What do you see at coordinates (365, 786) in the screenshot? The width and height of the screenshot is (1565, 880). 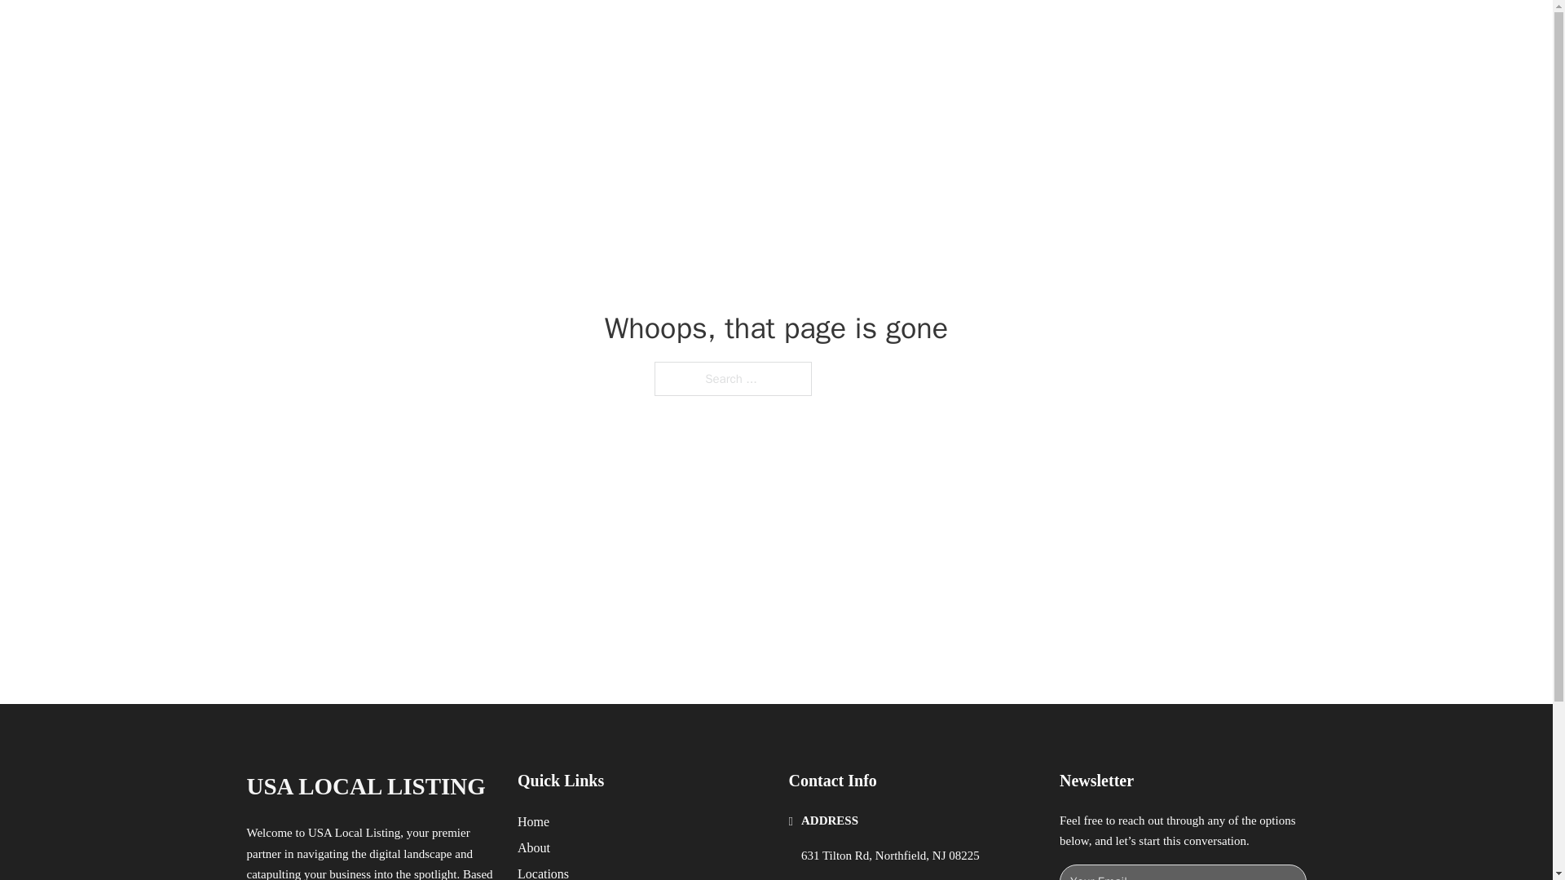 I see `USA LOCAL LISTING` at bounding box center [365, 786].